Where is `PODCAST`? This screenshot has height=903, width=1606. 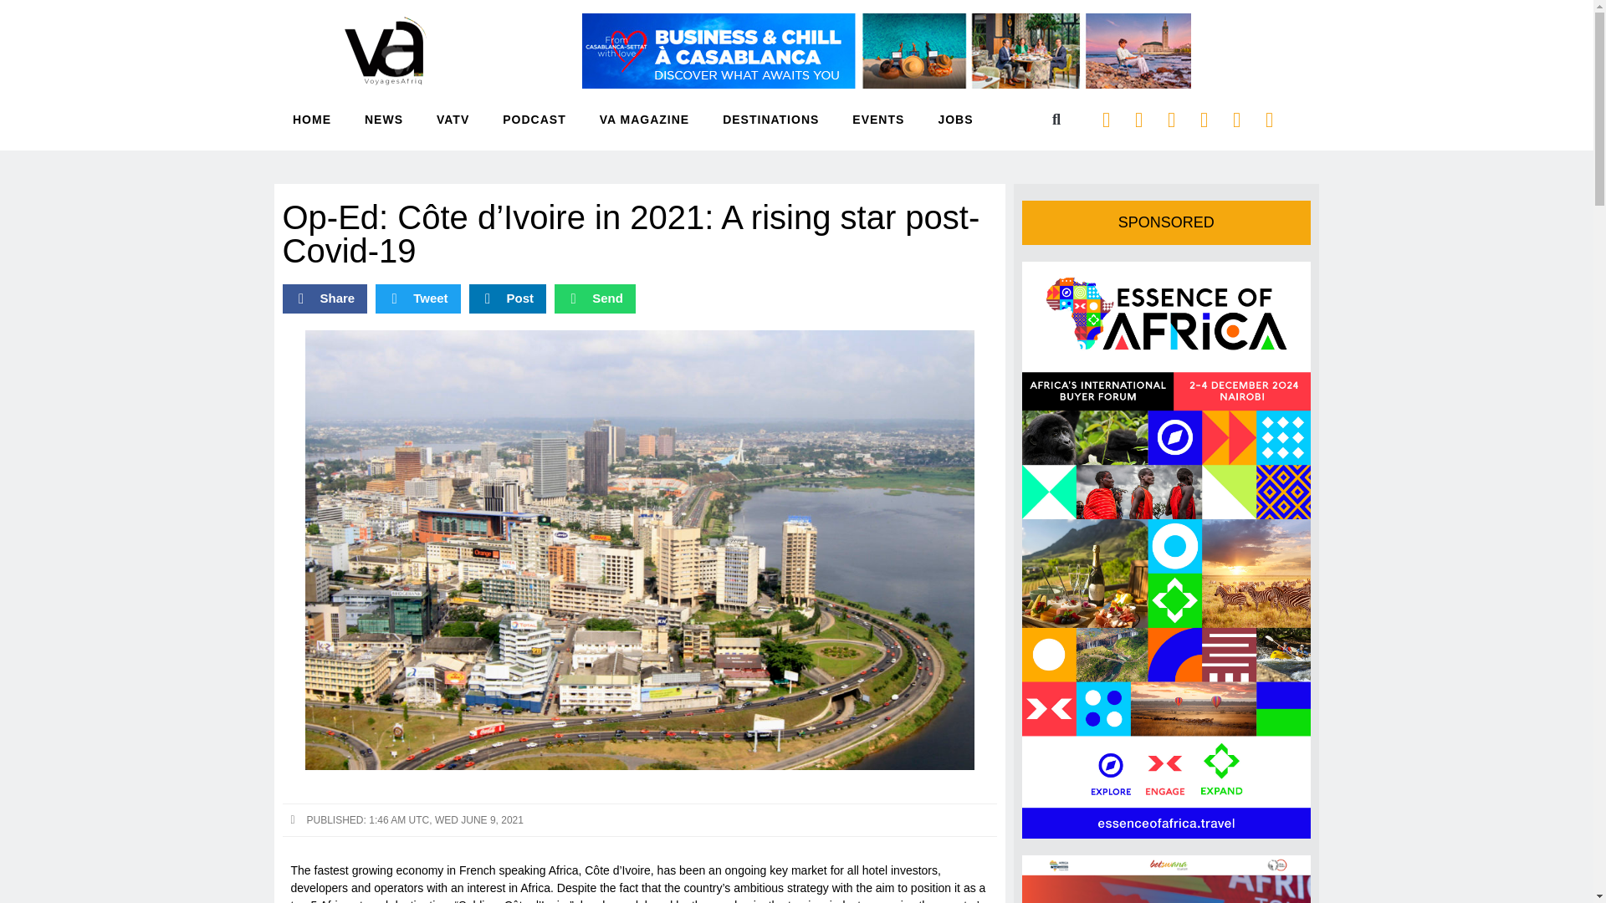 PODCAST is located at coordinates (534, 119).